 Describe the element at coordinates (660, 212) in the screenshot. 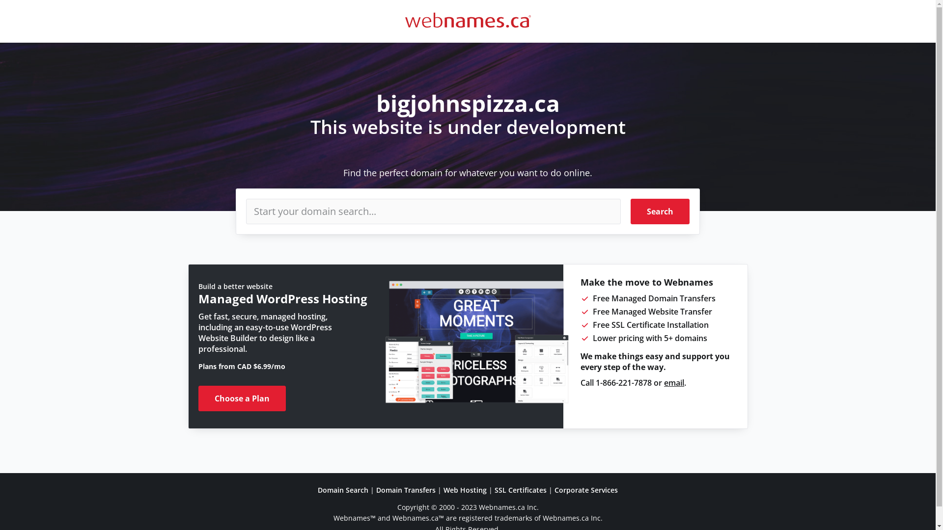

I see `Search` at that location.